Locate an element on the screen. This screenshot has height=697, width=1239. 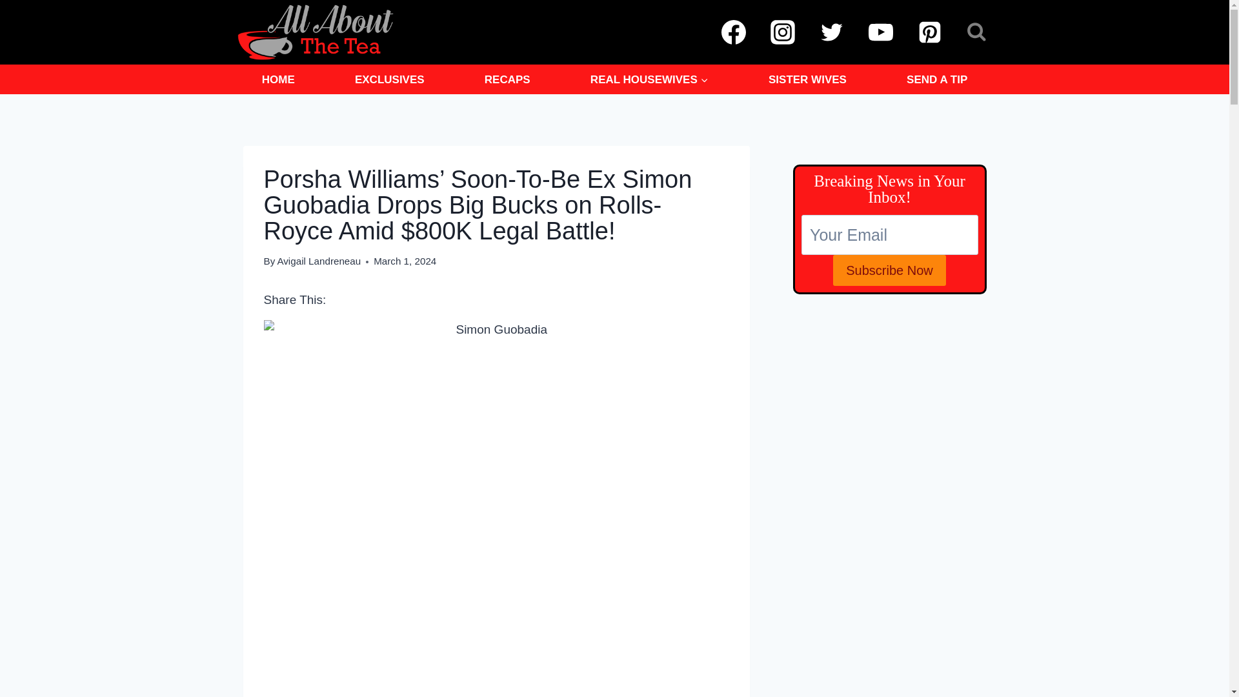
HOME is located at coordinates (277, 79).